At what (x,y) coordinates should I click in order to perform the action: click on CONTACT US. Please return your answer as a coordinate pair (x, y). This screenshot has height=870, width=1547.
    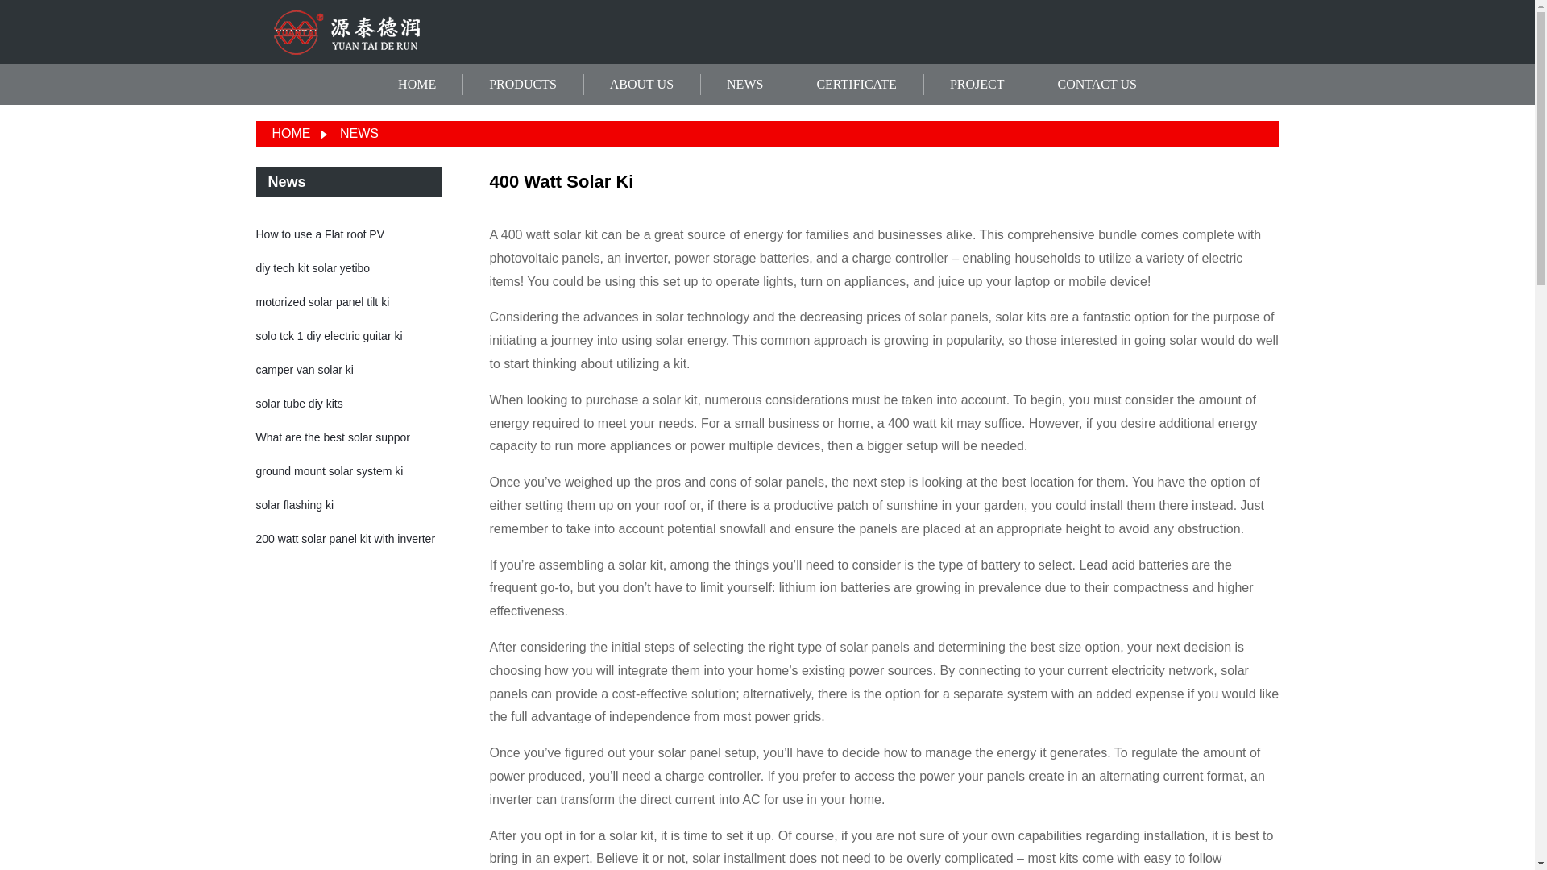
    Looking at the image, I should click on (1096, 85).